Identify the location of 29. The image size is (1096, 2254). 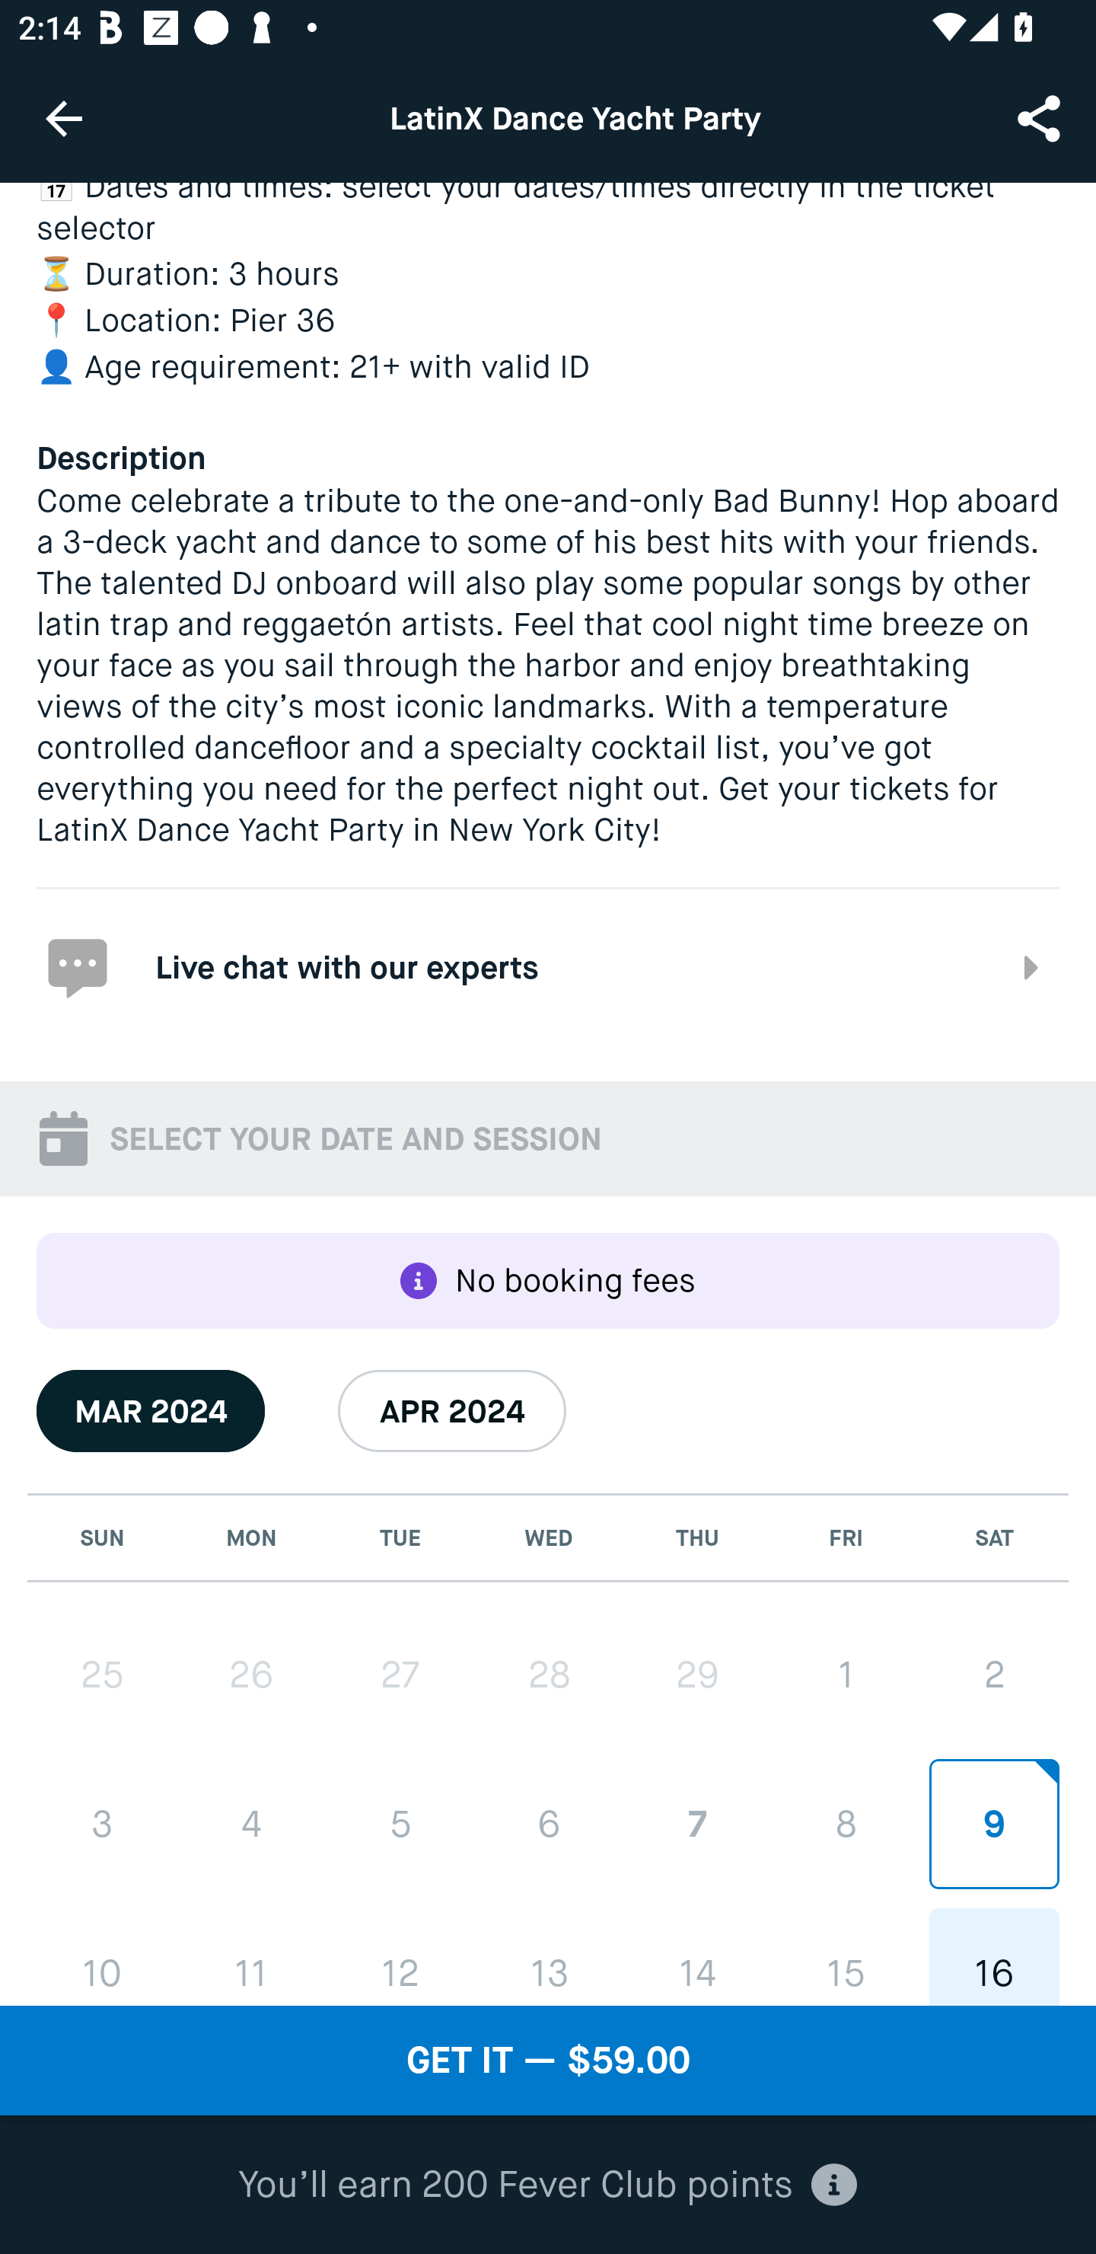
(697, 1675).